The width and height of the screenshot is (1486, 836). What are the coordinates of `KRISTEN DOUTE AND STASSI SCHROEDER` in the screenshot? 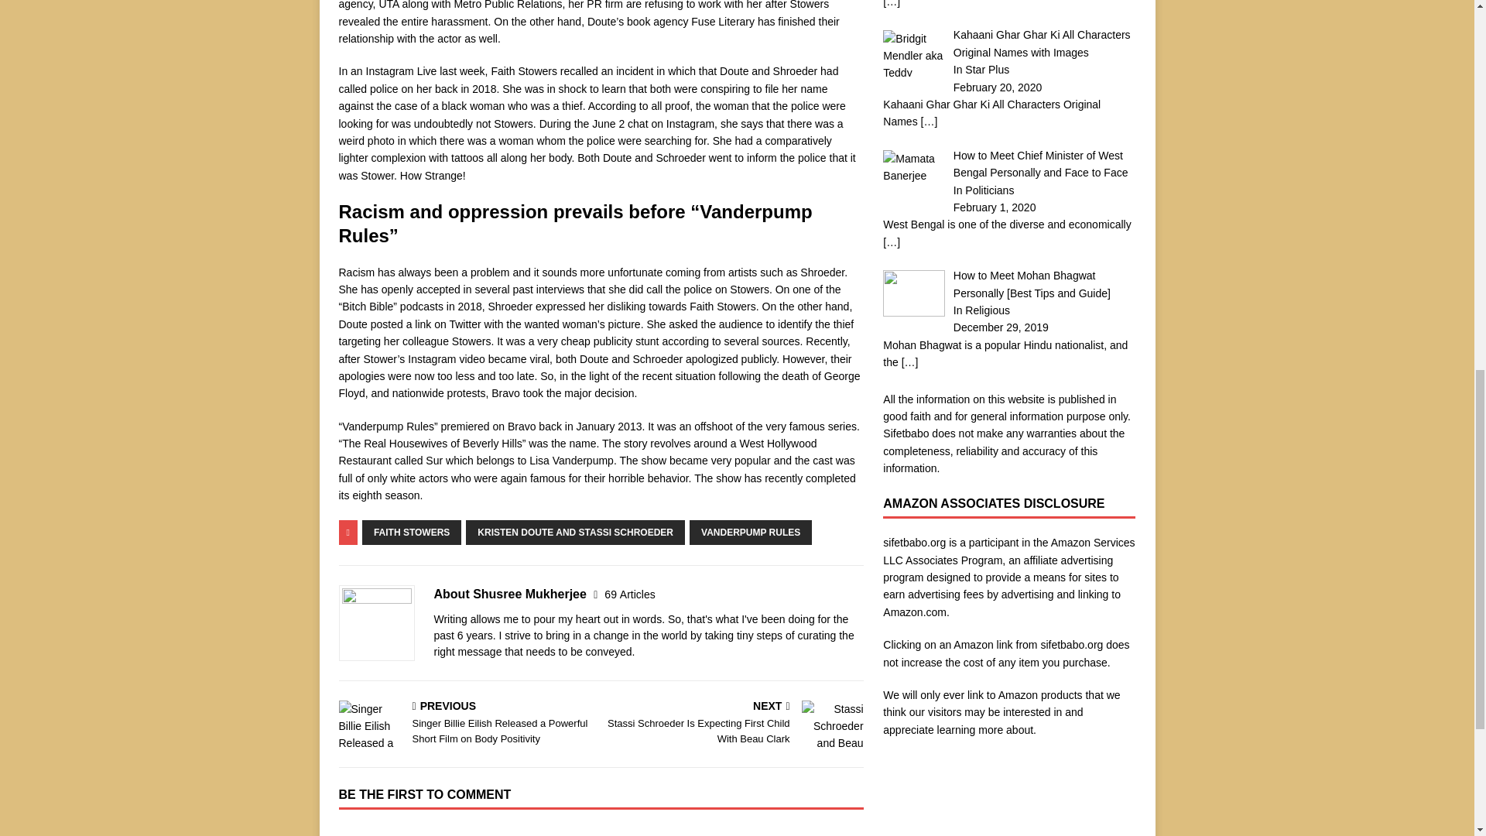 It's located at (576, 533).